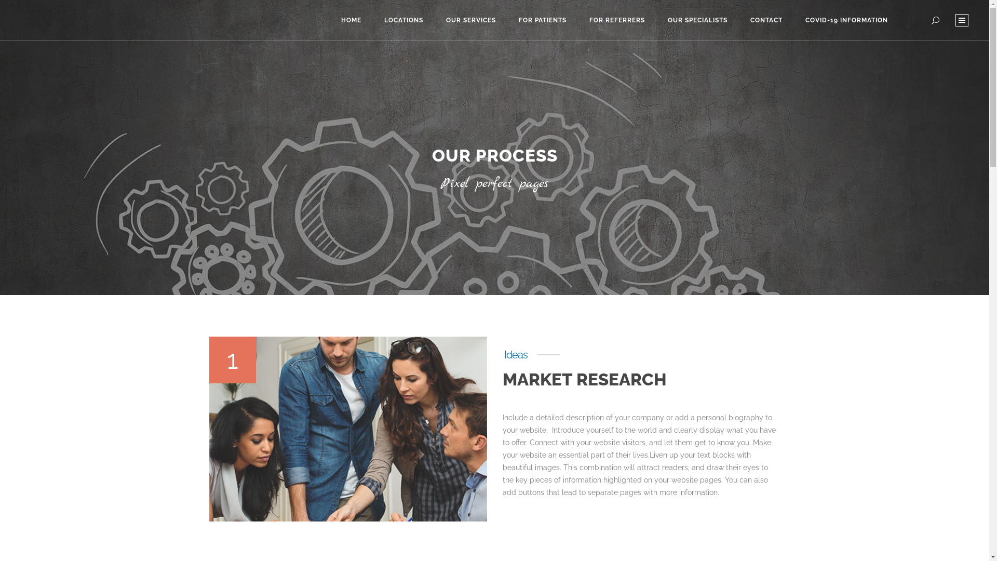 This screenshot has height=561, width=997. I want to click on FOR REFERRERS, so click(617, 20).